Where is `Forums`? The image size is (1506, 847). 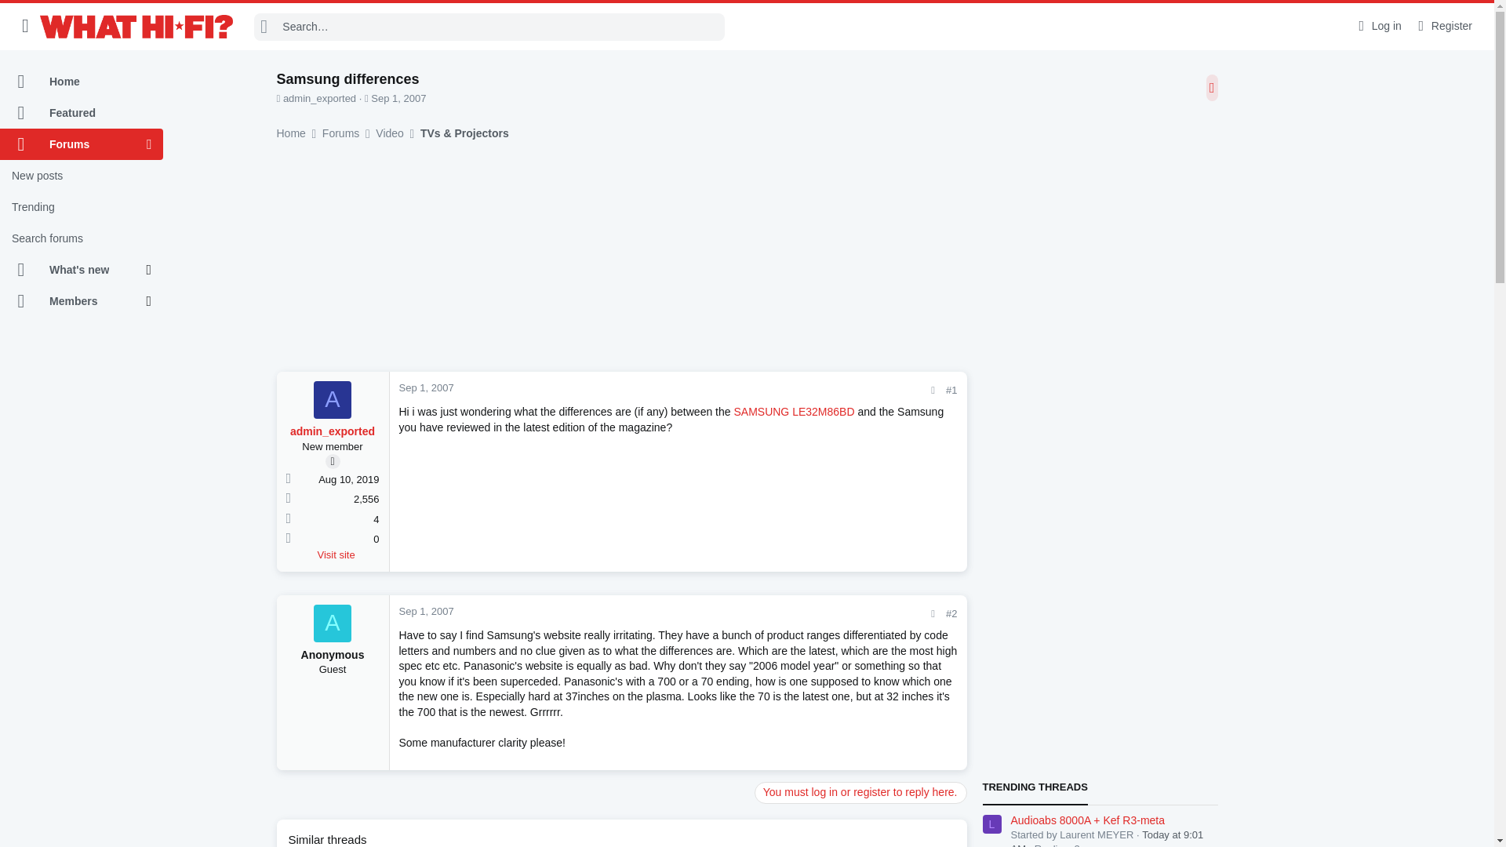
Forums is located at coordinates (73, 144).